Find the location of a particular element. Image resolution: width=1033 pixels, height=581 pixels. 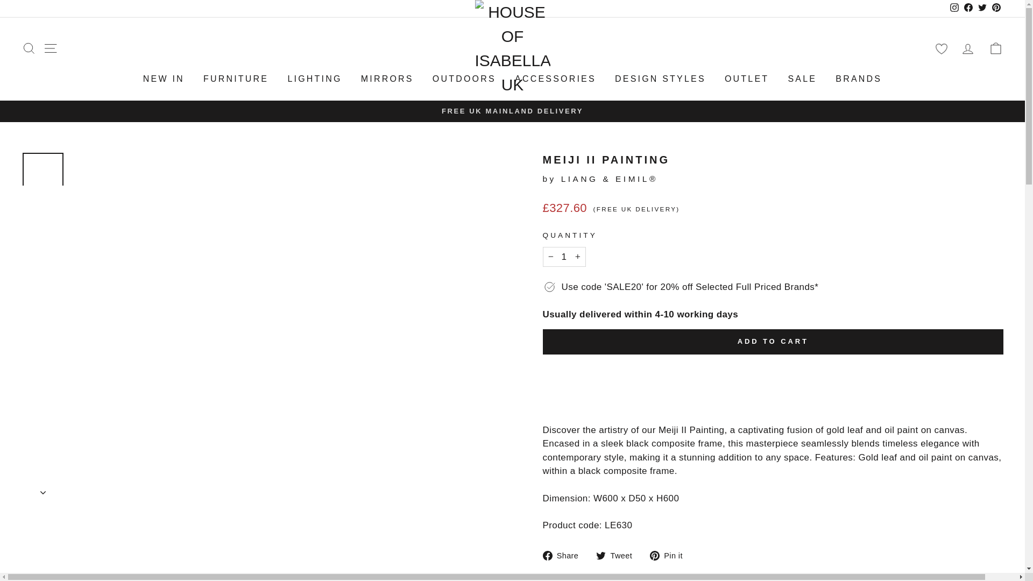

Share on Facebook is located at coordinates (564, 555).